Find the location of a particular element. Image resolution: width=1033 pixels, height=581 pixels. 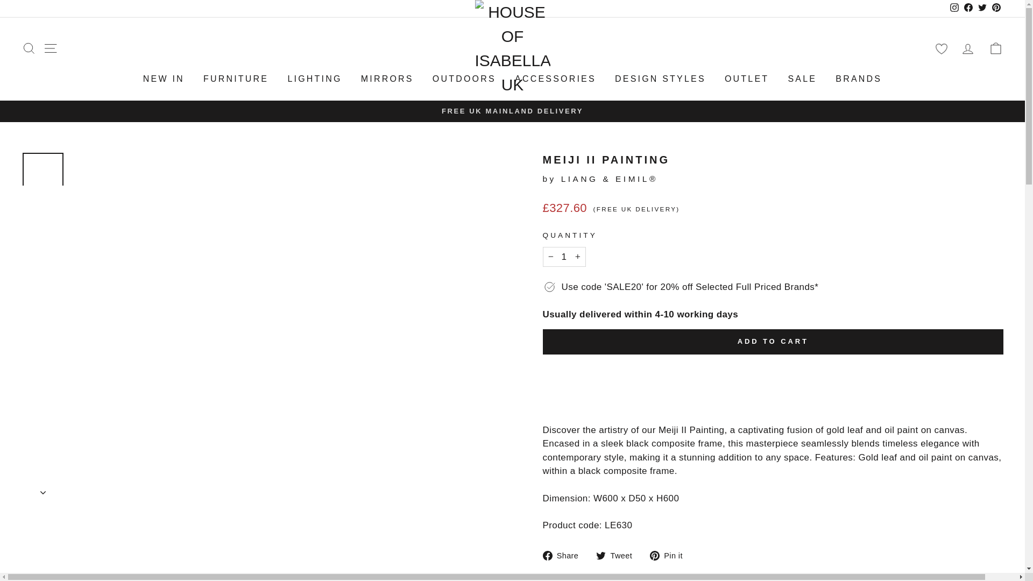

Share on Facebook is located at coordinates (564, 555).